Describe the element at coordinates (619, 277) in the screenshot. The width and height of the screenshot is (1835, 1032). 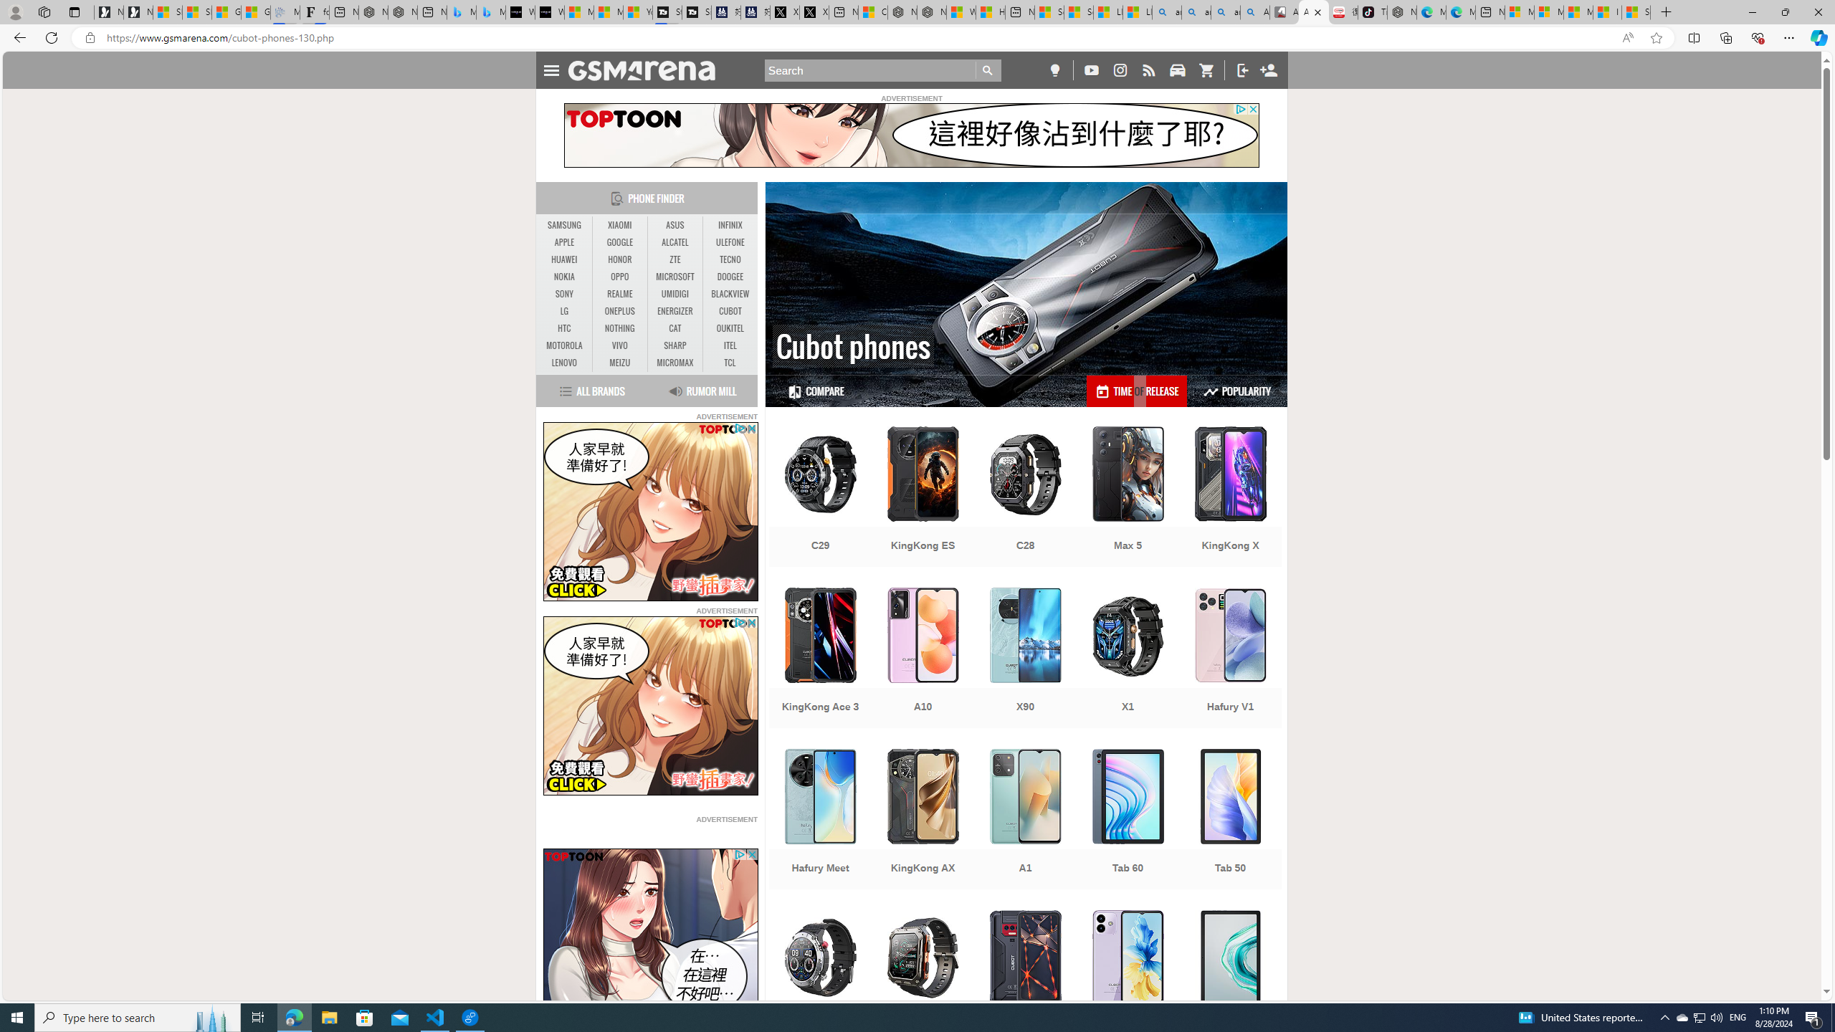
I see `OPPO` at that location.